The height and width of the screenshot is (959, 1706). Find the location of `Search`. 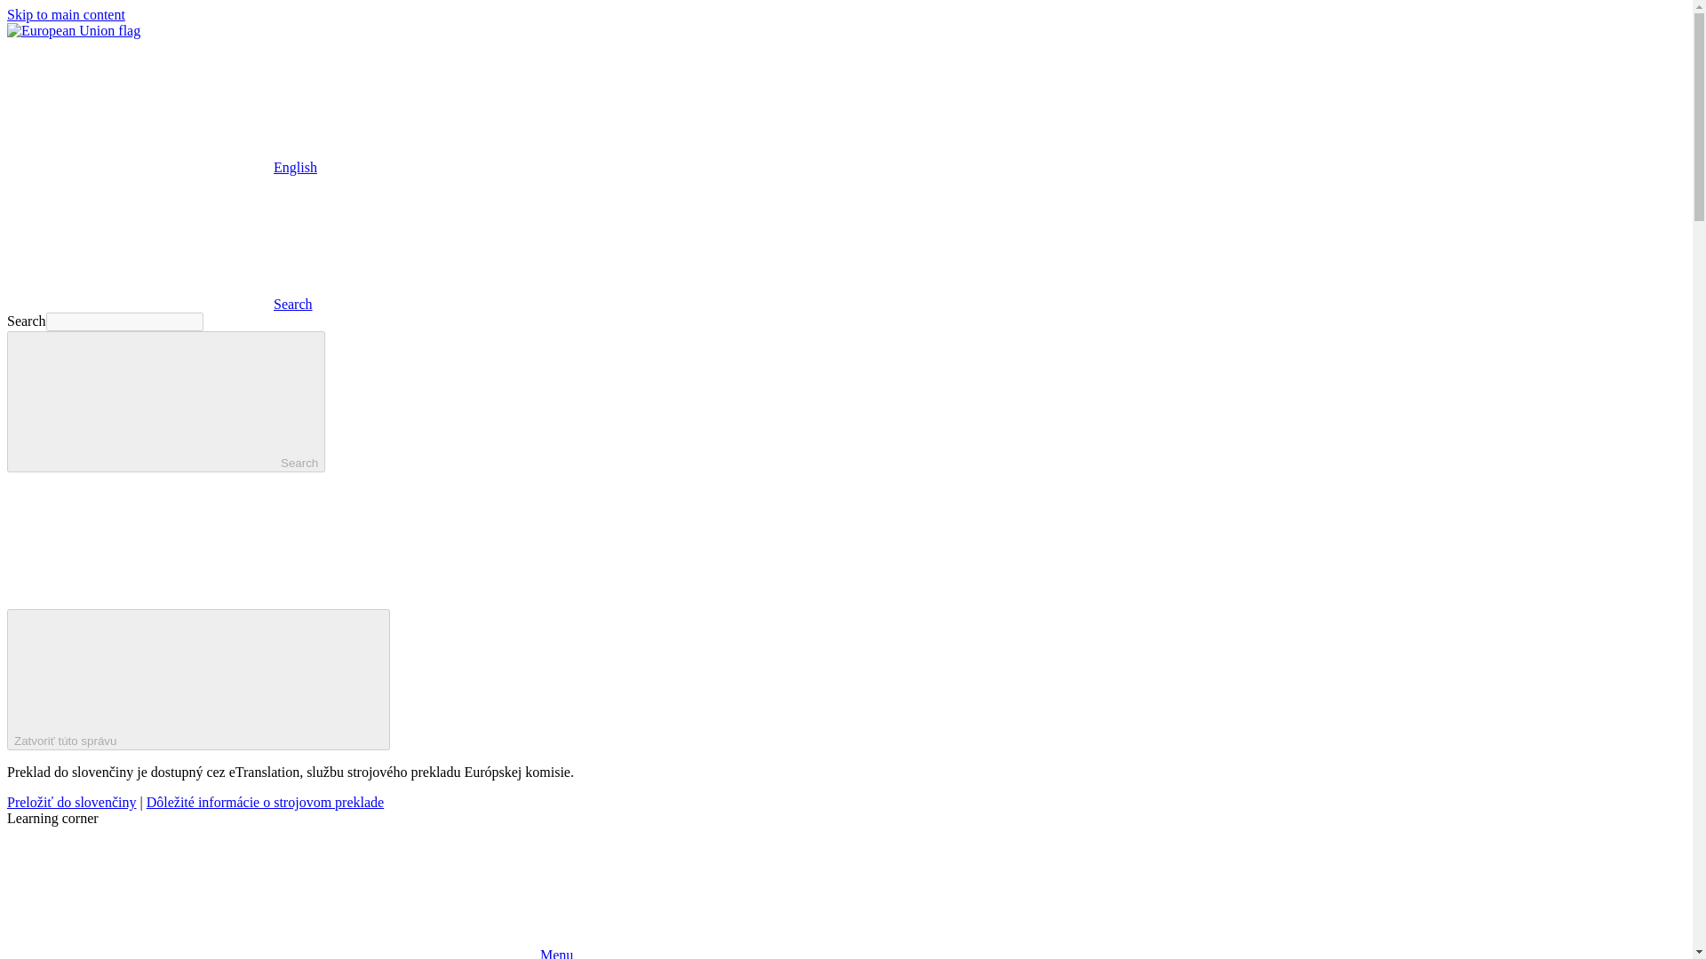

Search is located at coordinates (165, 401).